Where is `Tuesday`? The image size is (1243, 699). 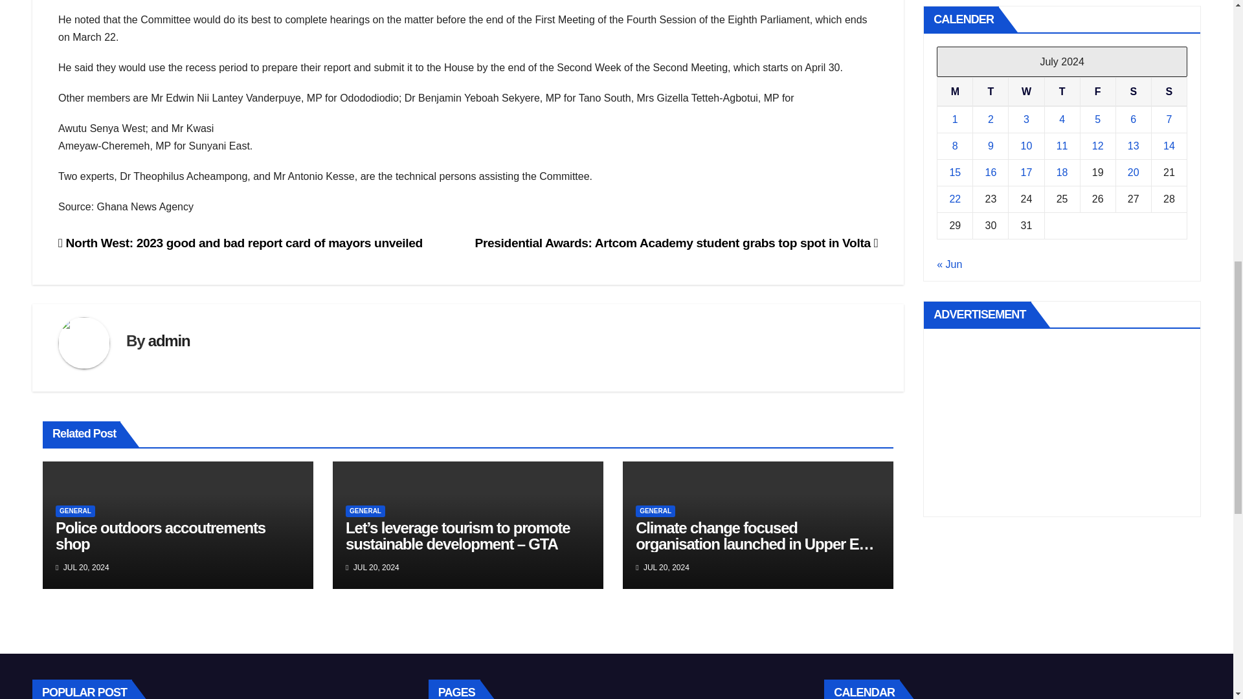 Tuesday is located at coordinates (991, 92).